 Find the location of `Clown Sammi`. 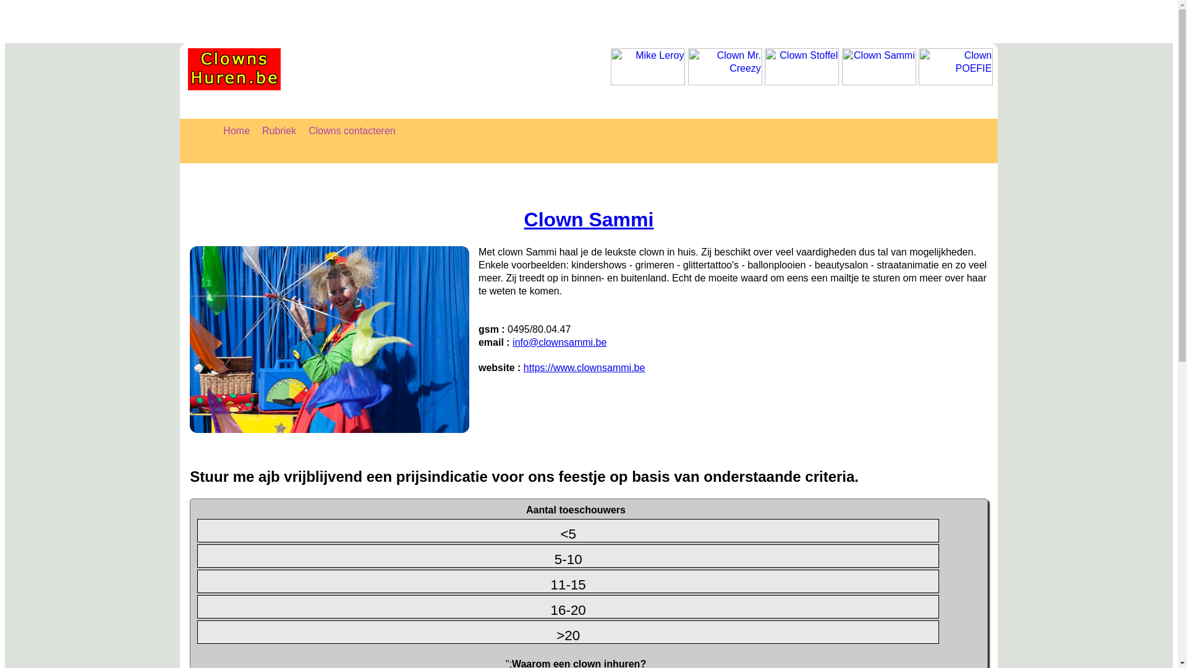

Clown Sammi is located at coordinates (879, 67).